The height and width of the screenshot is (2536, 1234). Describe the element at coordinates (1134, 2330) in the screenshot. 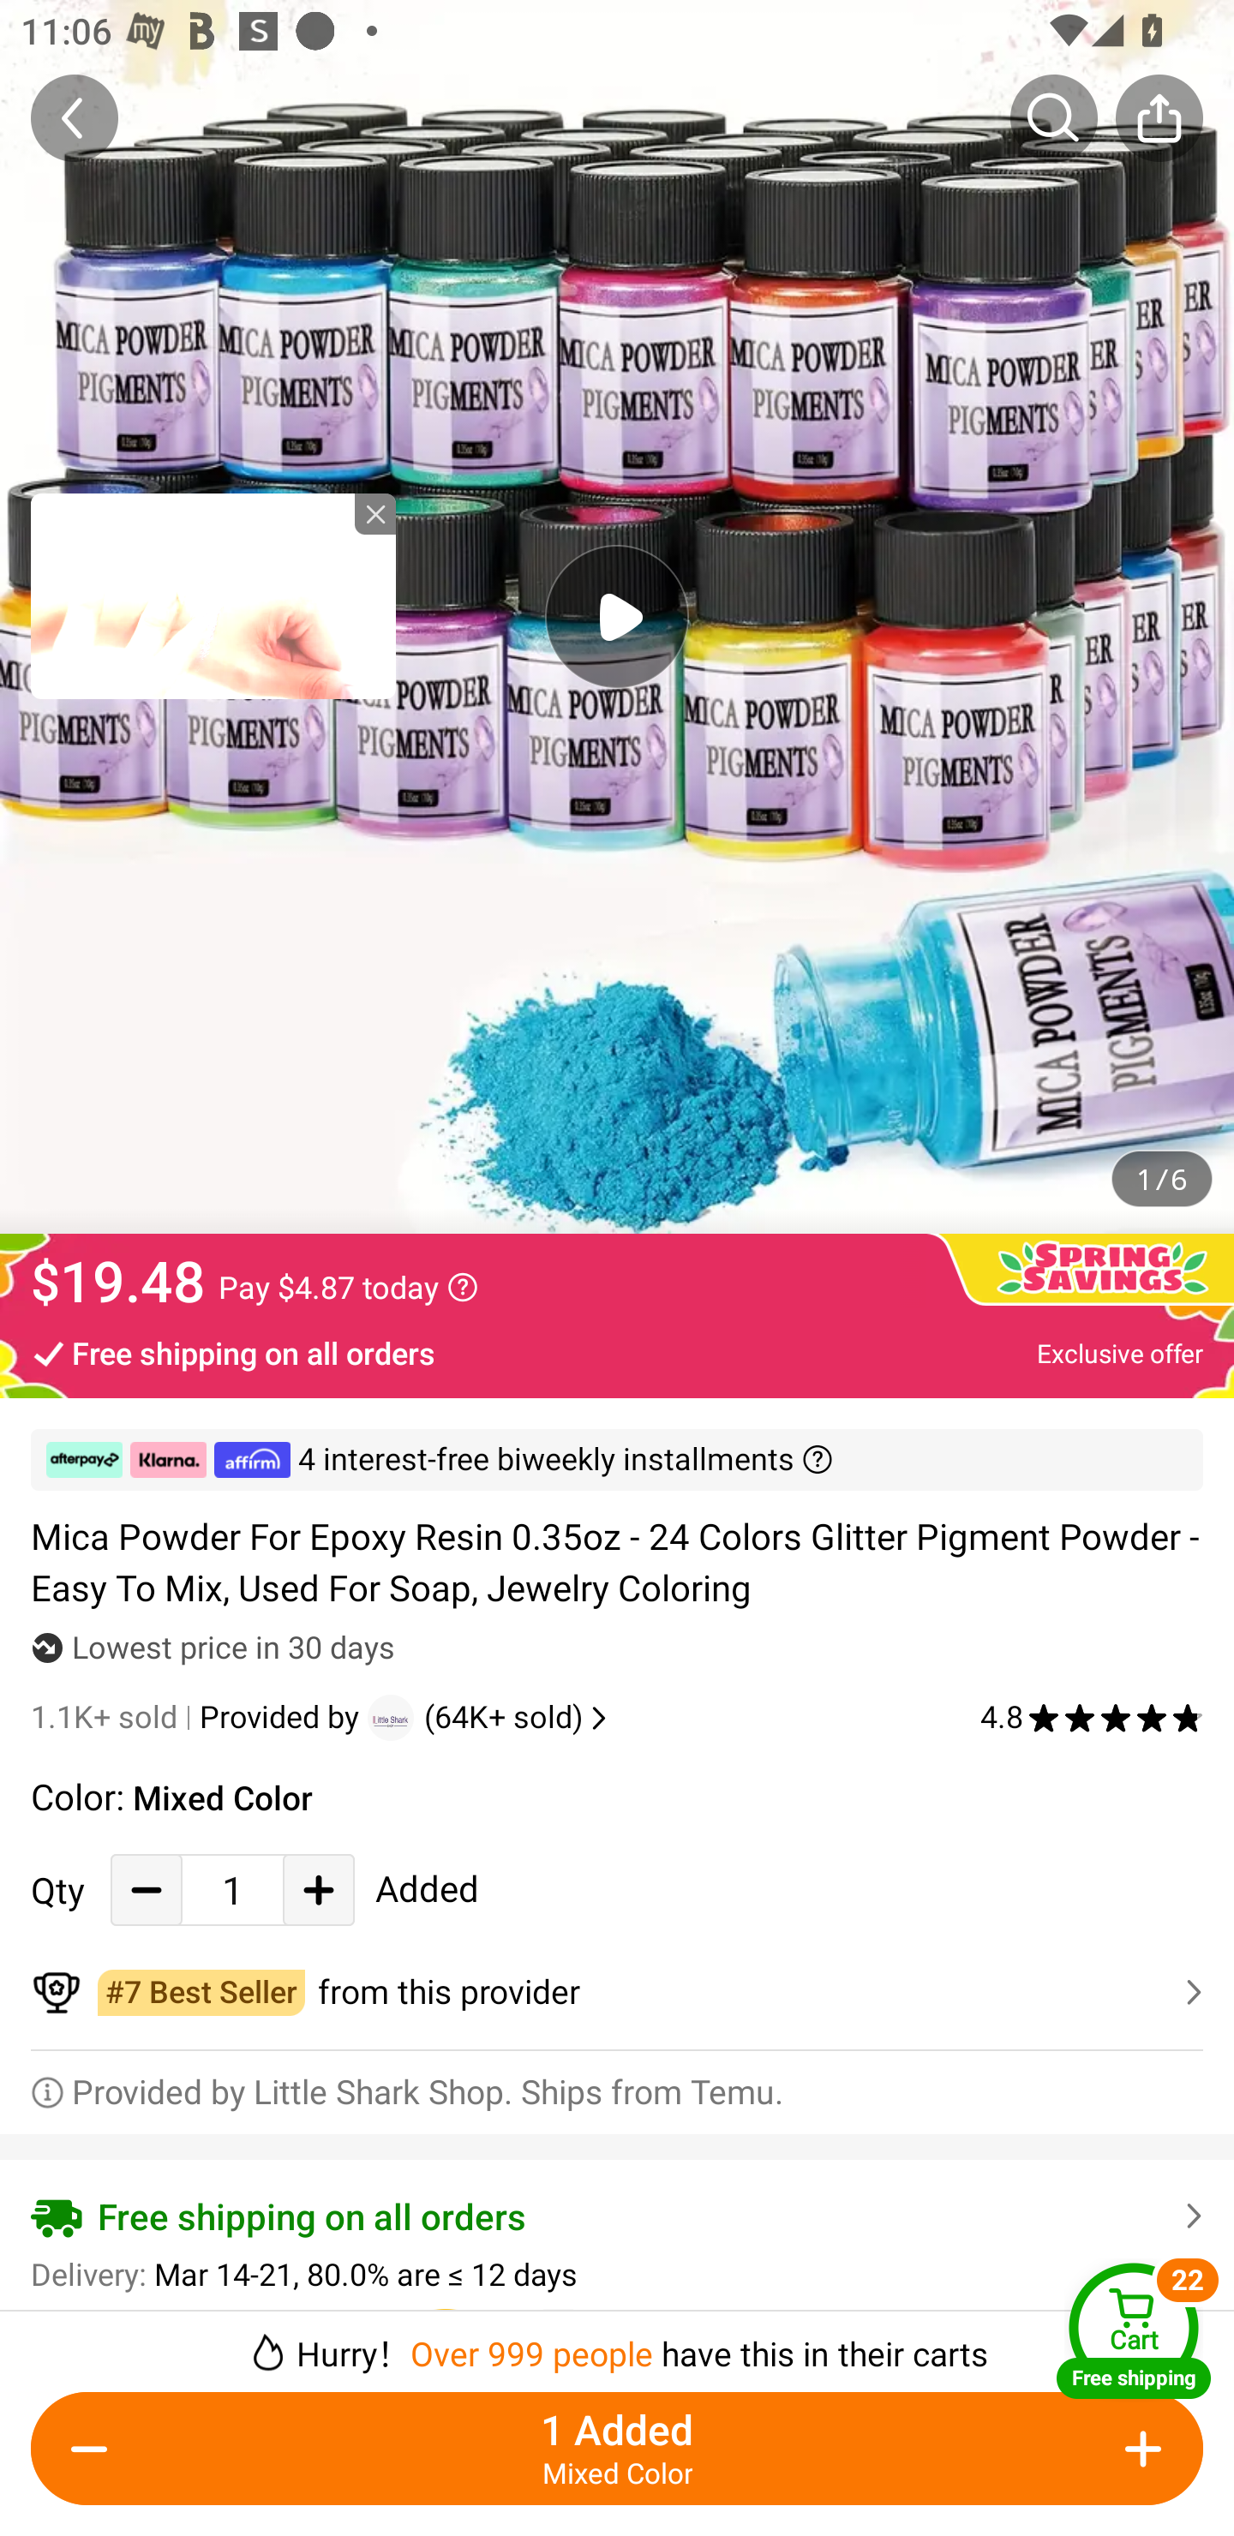

I see `Cart Free shipping Cart` at that location.